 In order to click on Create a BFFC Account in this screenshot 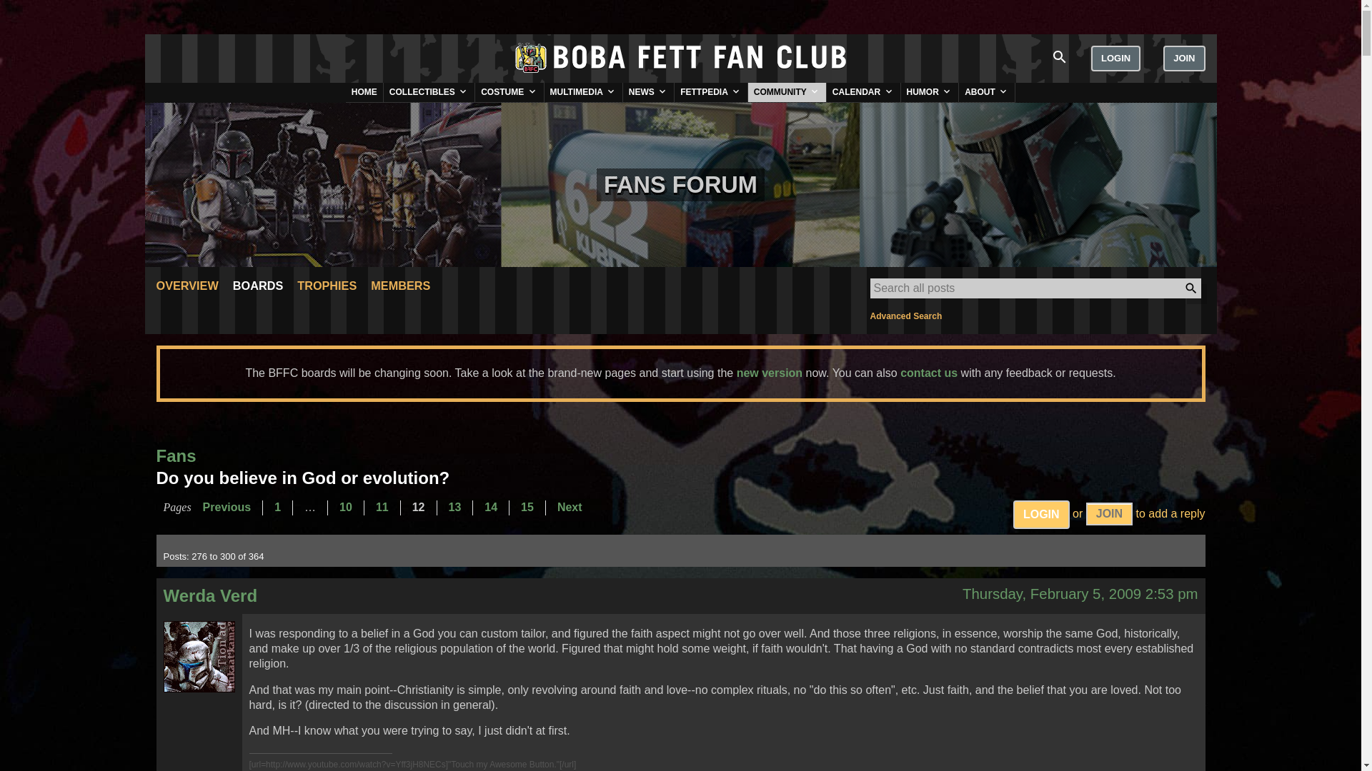, I will do `click(1109, 514)`.